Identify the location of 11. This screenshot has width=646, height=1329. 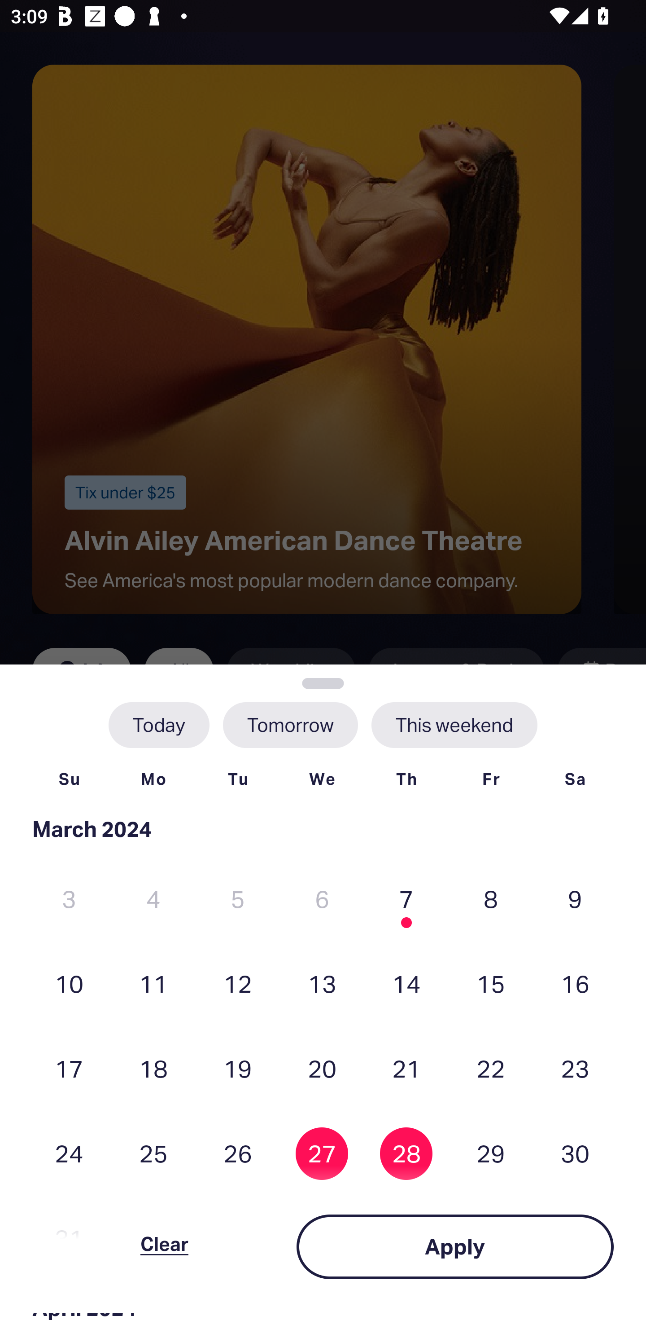
(153, 983).